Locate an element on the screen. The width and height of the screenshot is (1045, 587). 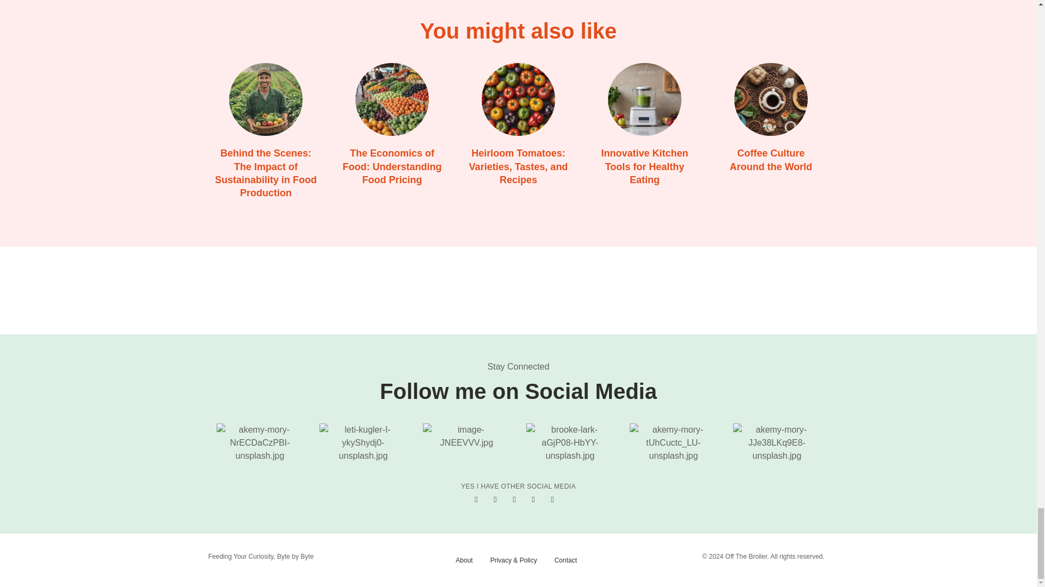
image-JNEEVVV.jpg is located at coordinates (466, 436).